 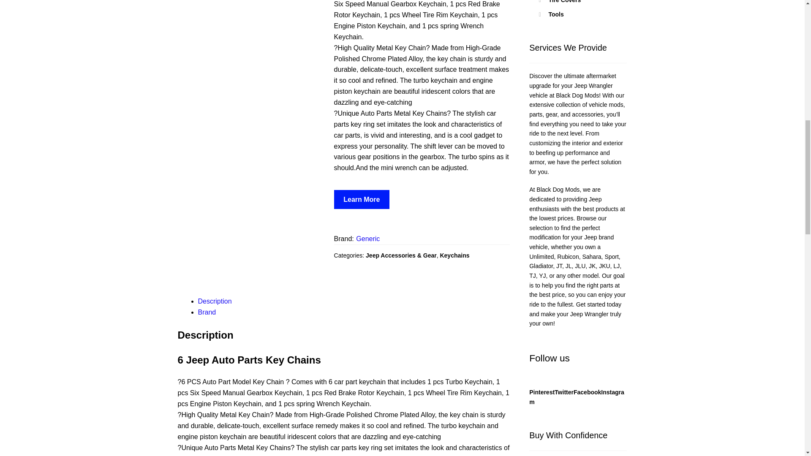 What do you see at coordinates (564, 392) in the screenshot?
I see `Twitter` at bounding box center [564, 392].